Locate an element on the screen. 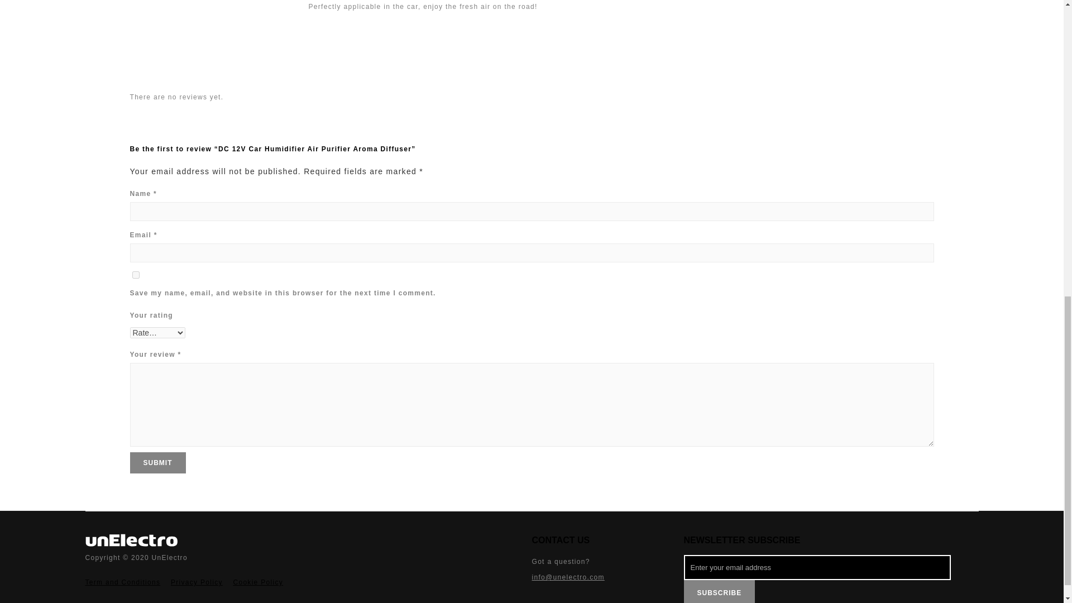 The height and width of the screenshot is (603, 1072). yes is located at coordinates (135, 275).